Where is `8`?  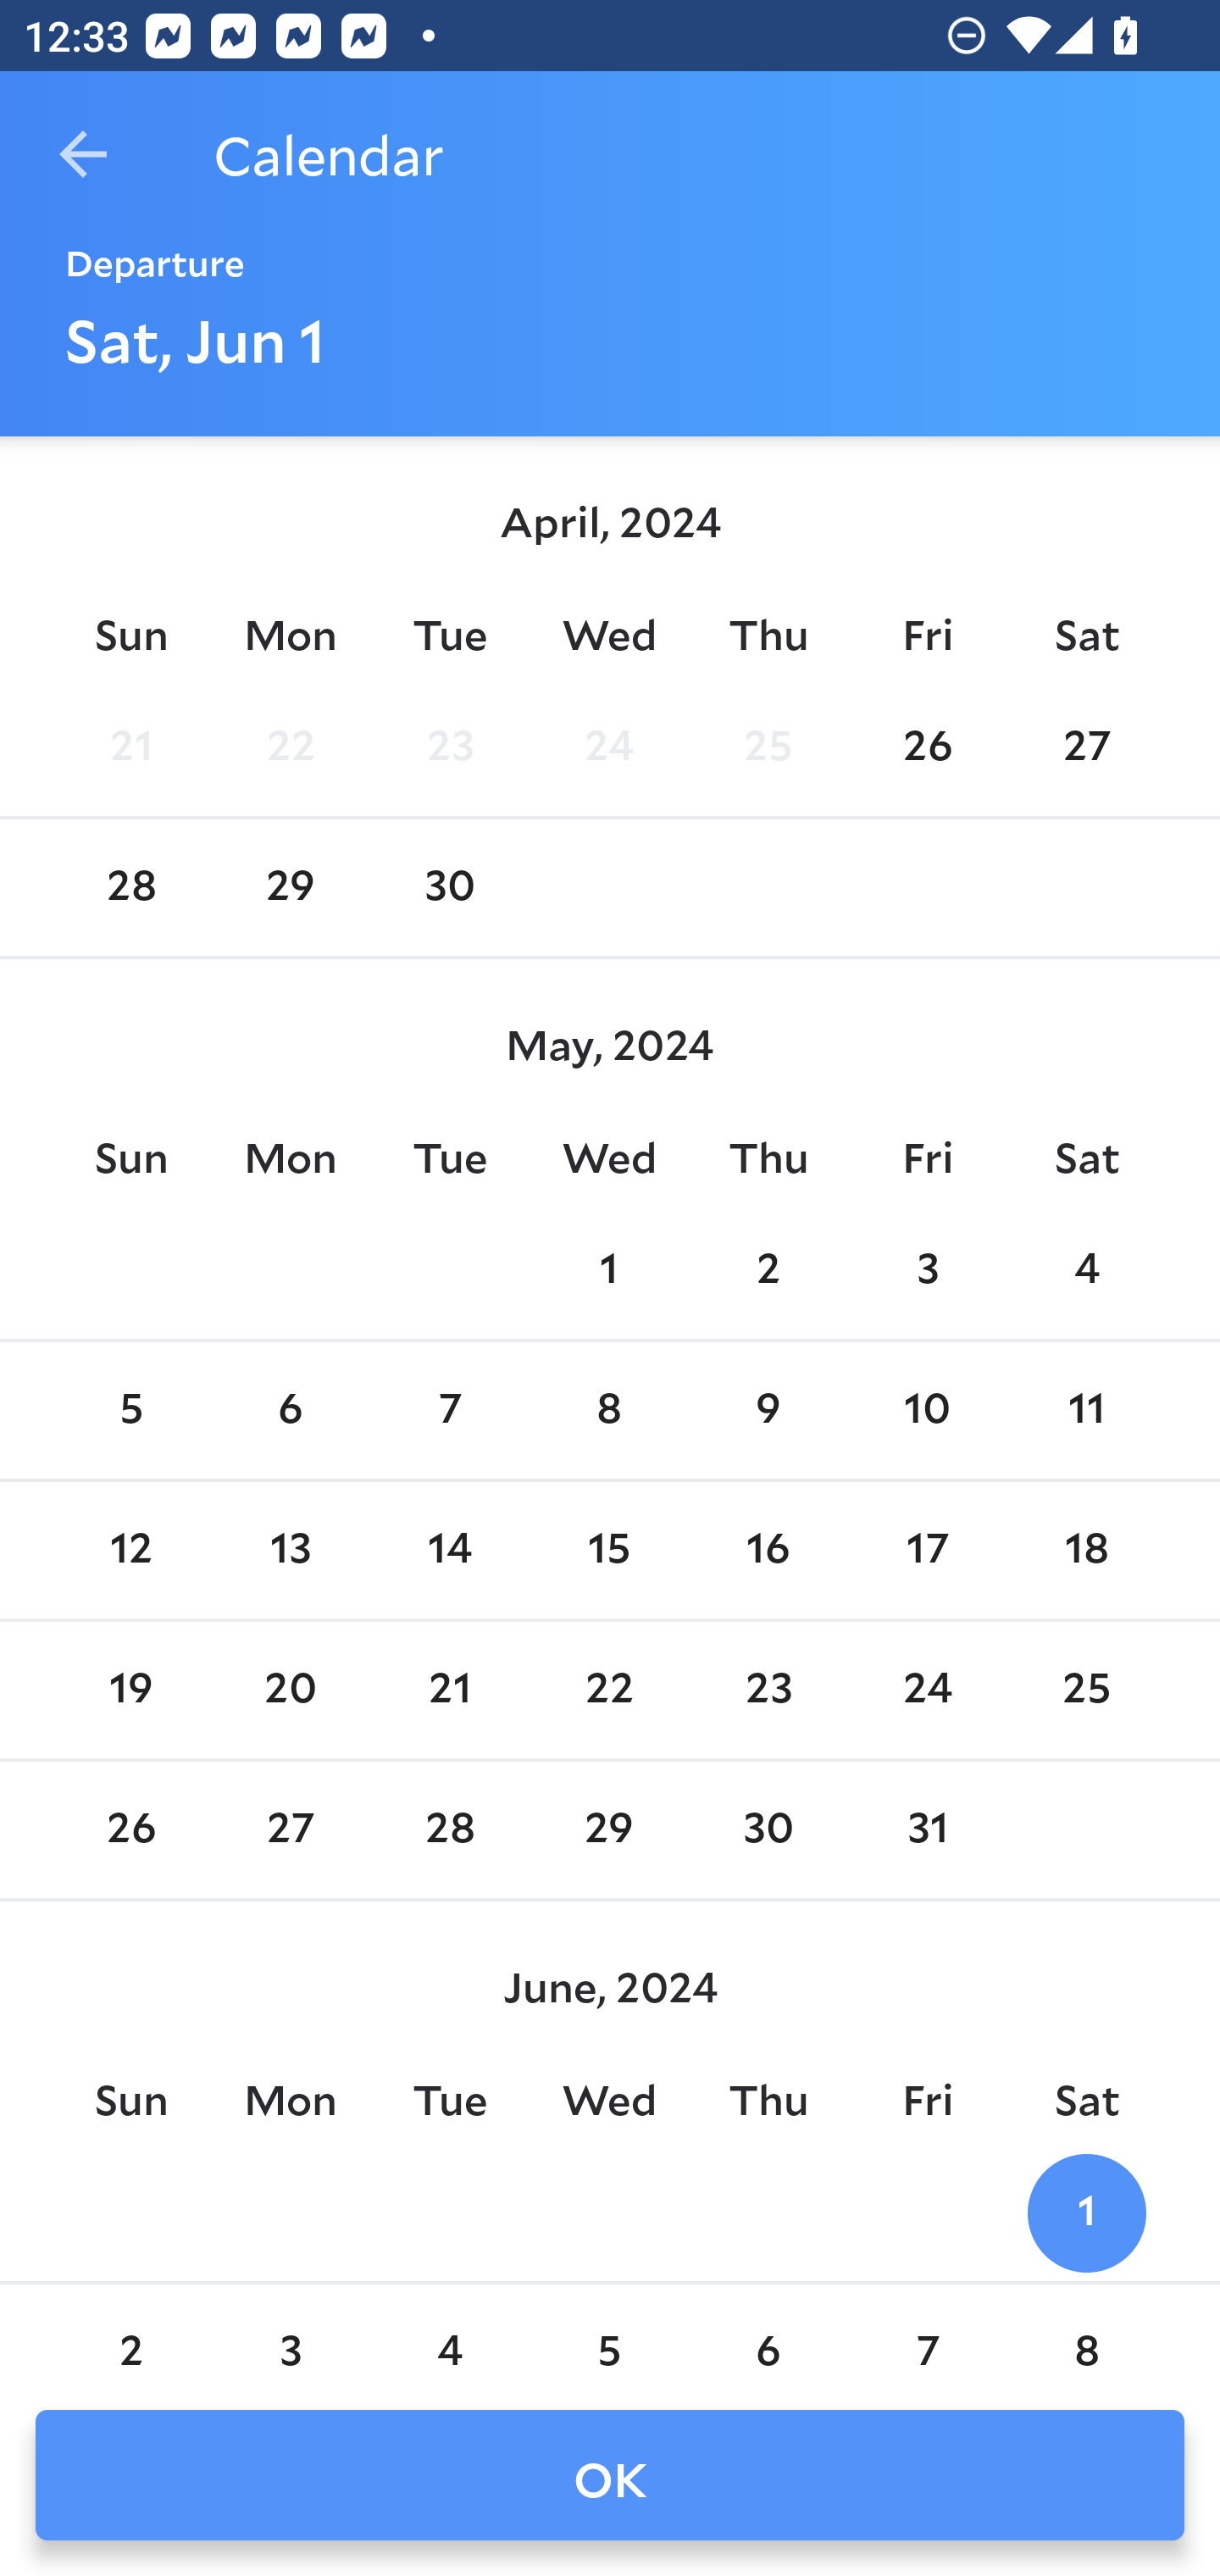
8 is located at coordinates (609, 1412).